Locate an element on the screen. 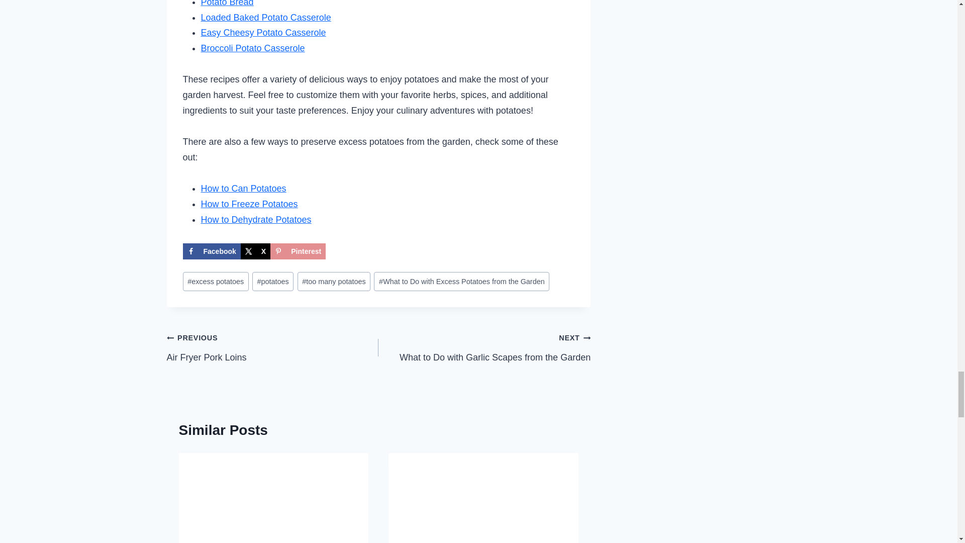 Image resolution: width=965 pixels, height=543 pixels. Save to Pinterest is located at coordinates (298, 251).